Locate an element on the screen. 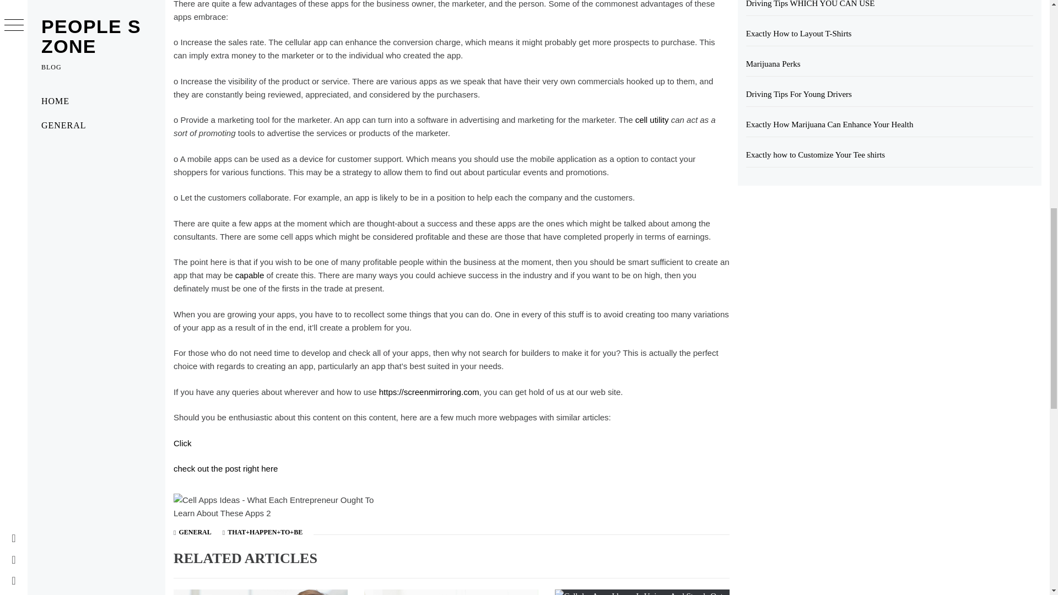 This screenshot has width=1058, height=595. Click is located at coordinates (182, 443).